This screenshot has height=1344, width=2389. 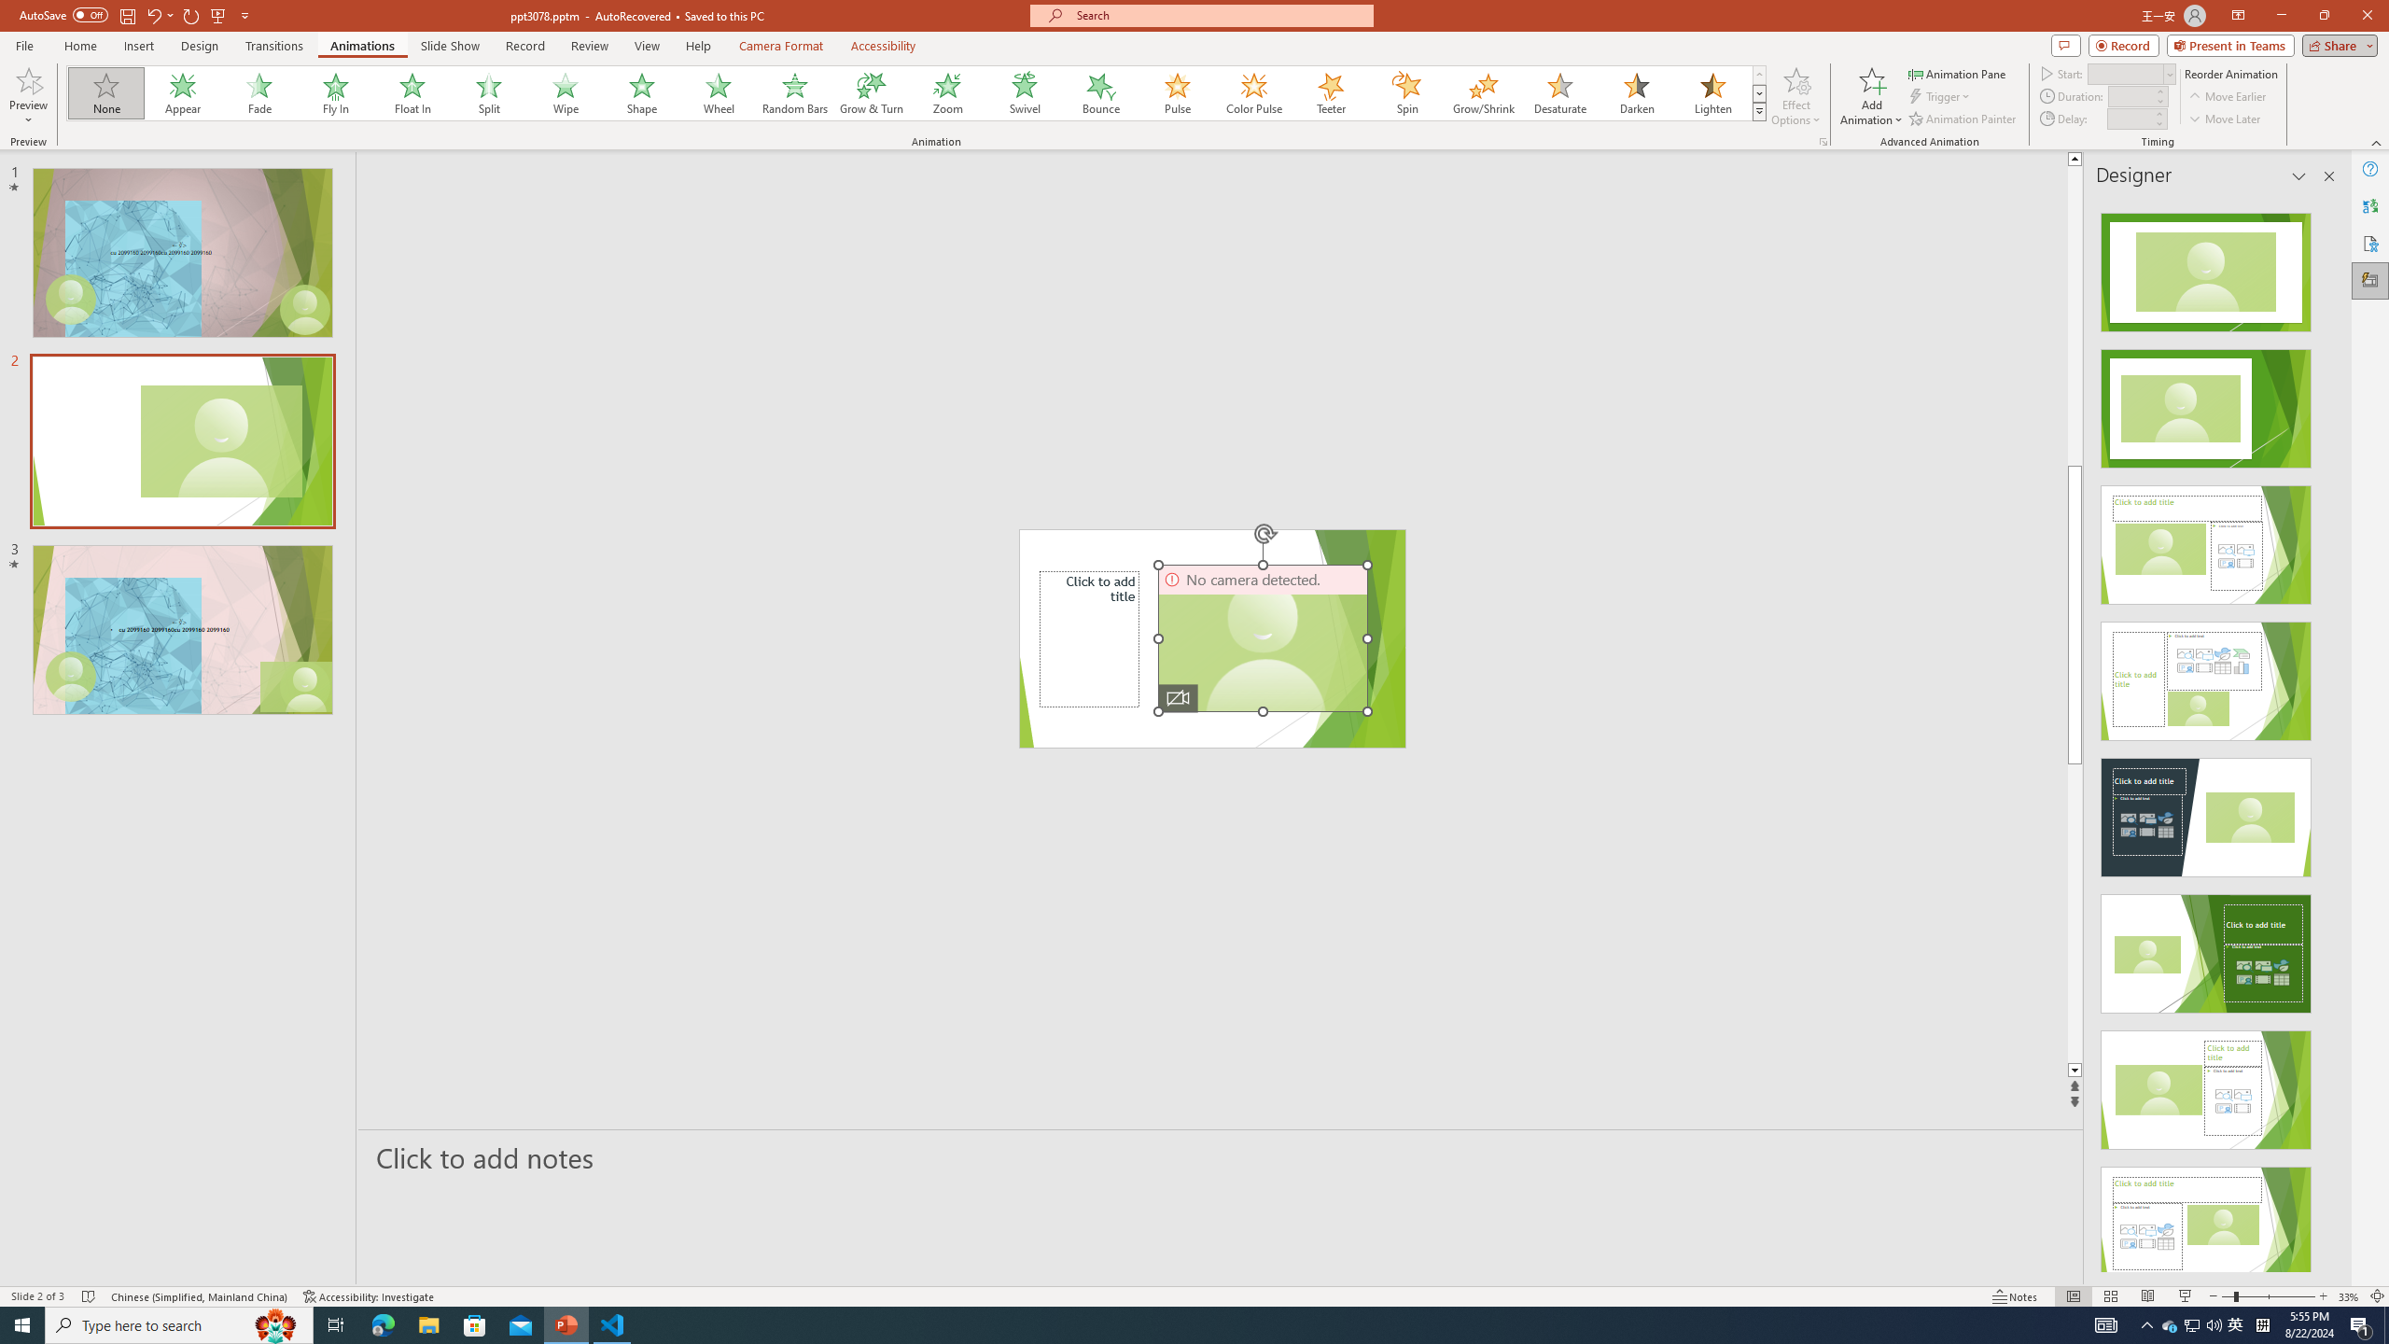 I want to click on Less, so click(x=2158, y=123).